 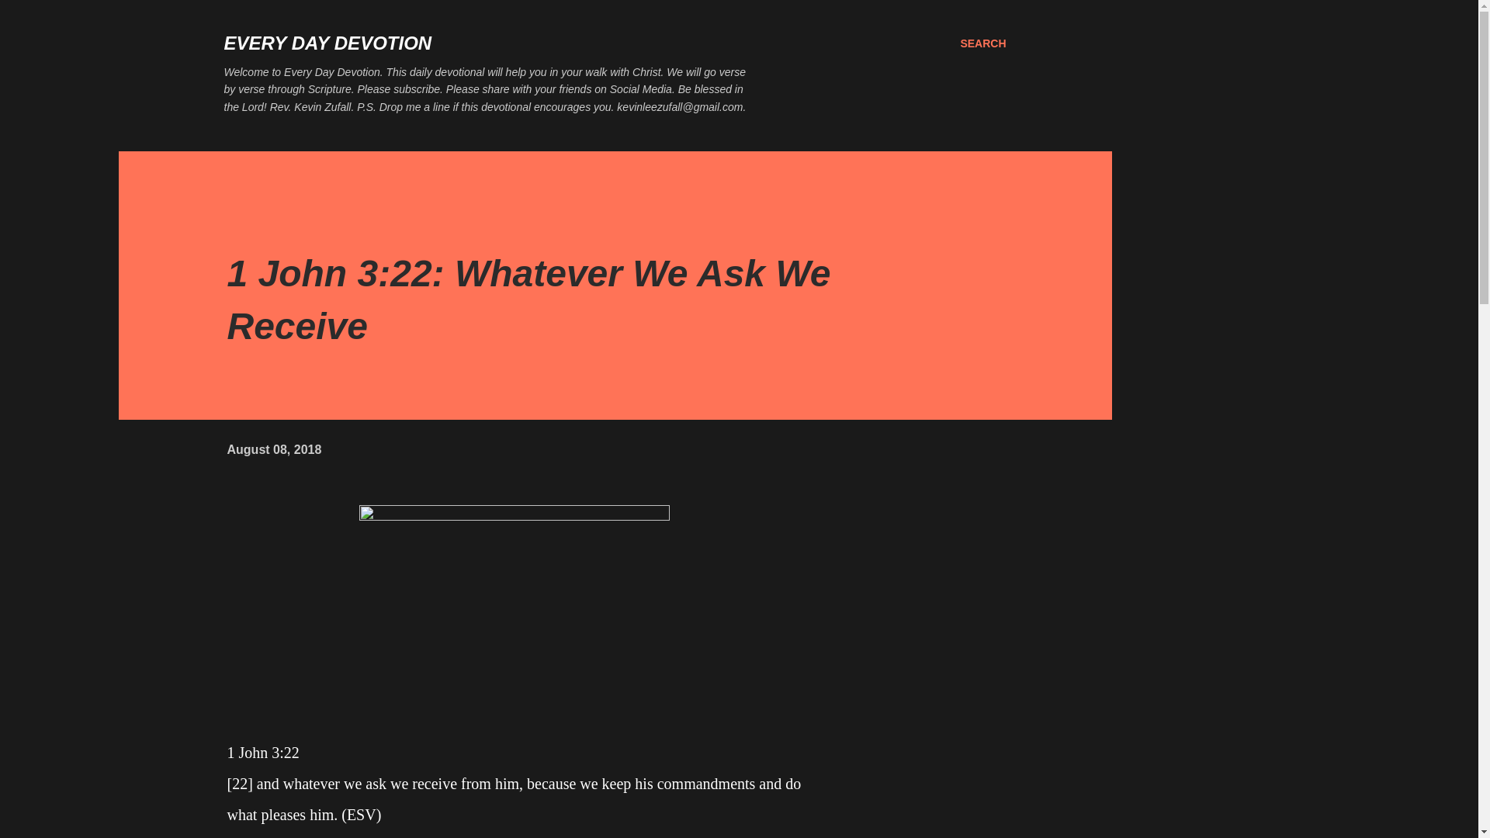 I want to click on August 08, 2018, so click(x=273, y=449).